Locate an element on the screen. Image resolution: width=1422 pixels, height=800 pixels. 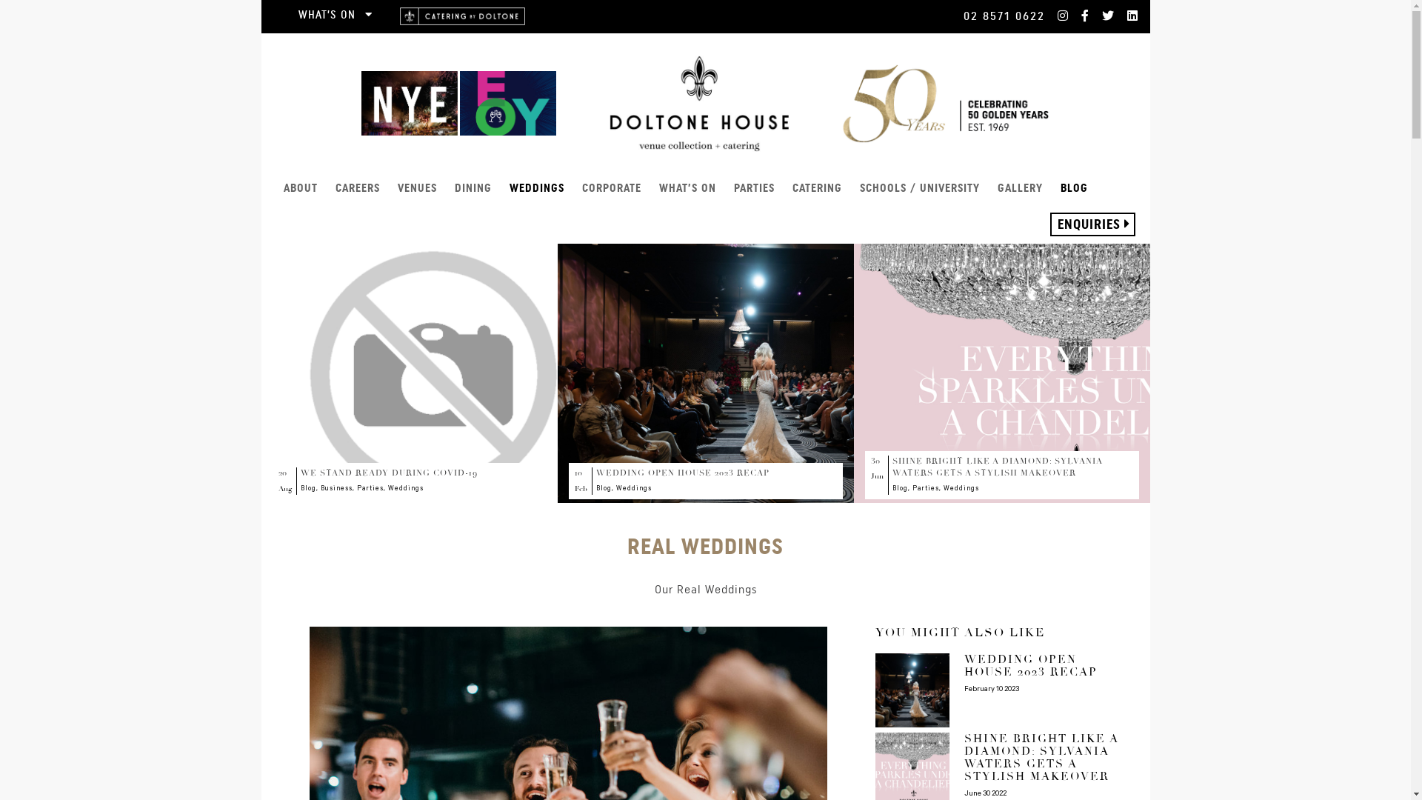
WEDDINGS is located at coordinates (537, 188).